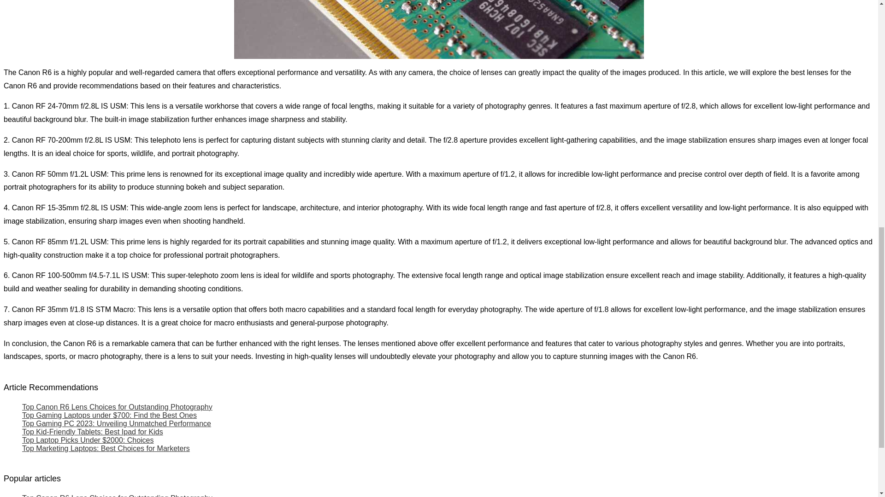  Describe the element at coordinates (106, 448) in the screenshot. I see `Top Marketing Laptops: Best Choices for Marketers` at that location.